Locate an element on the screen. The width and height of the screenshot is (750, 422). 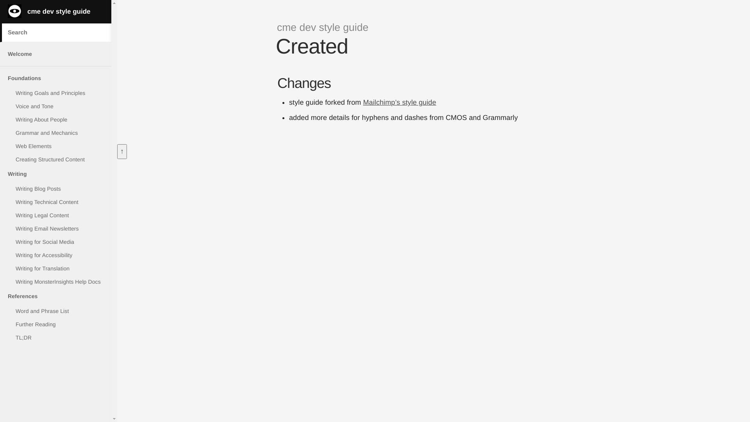
Voice and Tone is located at coordinates (55, 106).